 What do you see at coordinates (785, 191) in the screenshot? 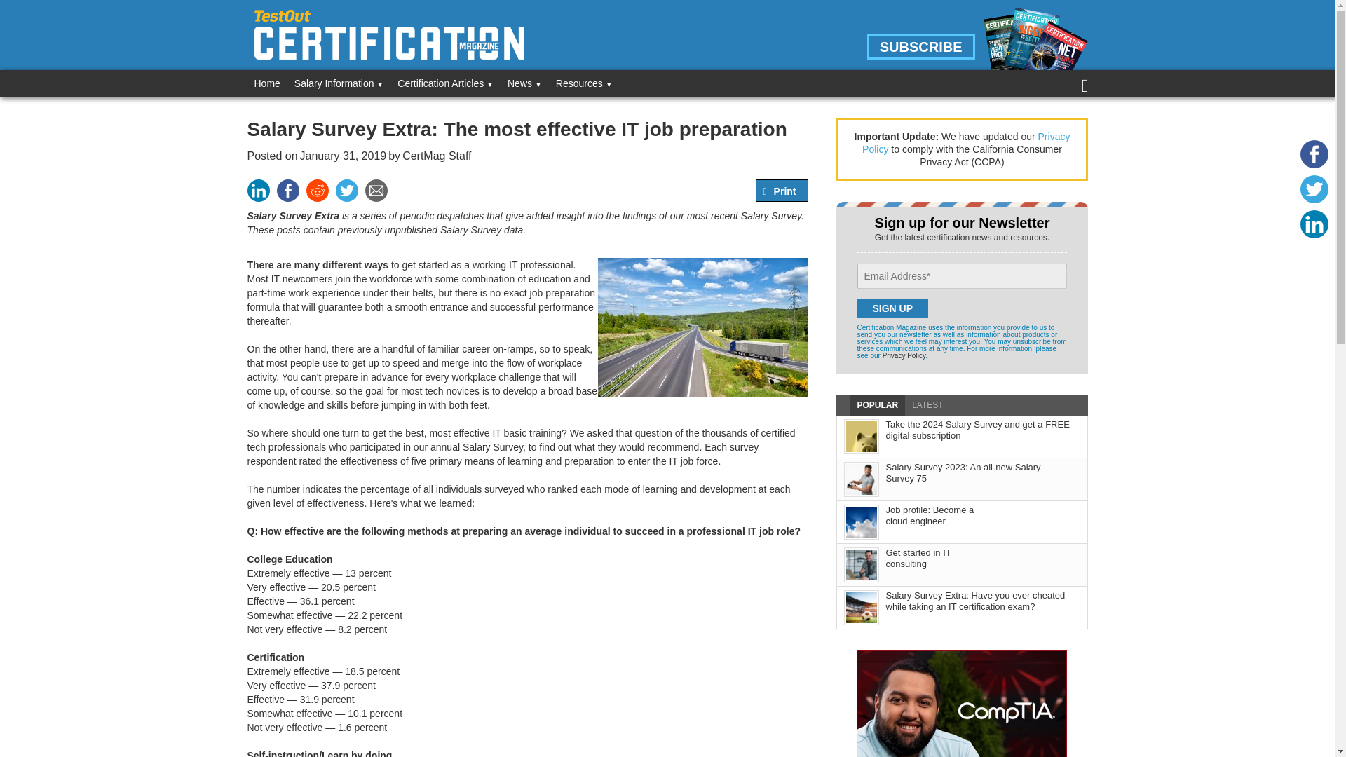
I see `Print` at bounding box center [785, 191].